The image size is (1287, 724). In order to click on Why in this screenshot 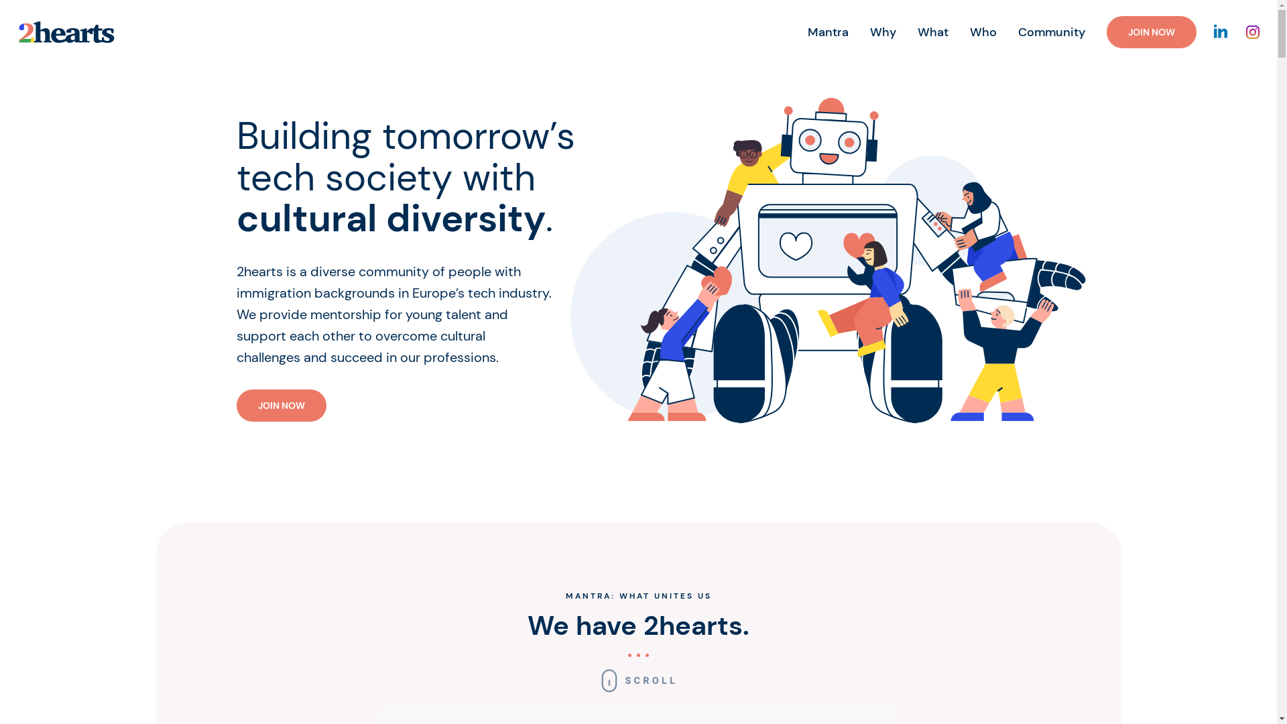, I will do `click(883, 32)`.